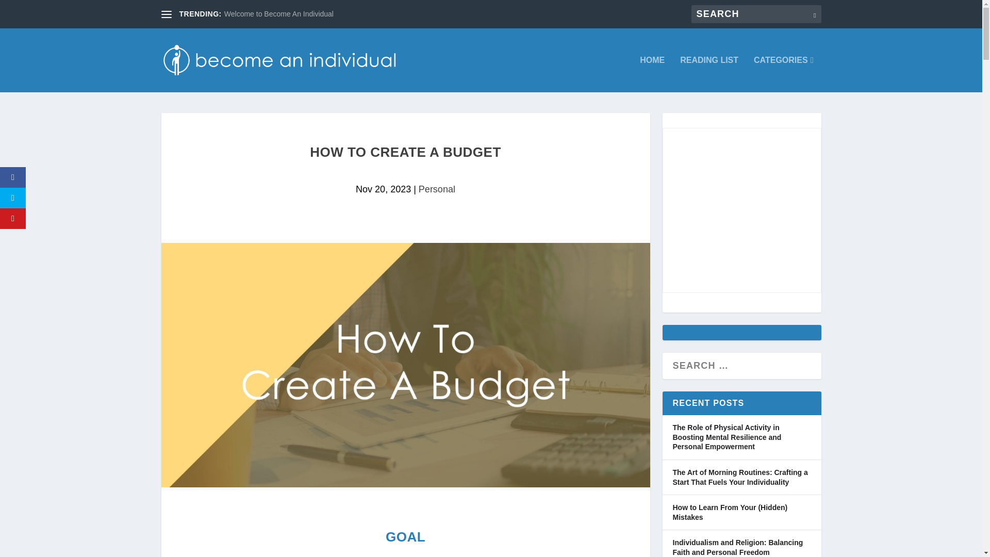  What do you see at coordinates (756, 14) in the screenshot?
I see `Search for:` at bounding box center [756, 14].